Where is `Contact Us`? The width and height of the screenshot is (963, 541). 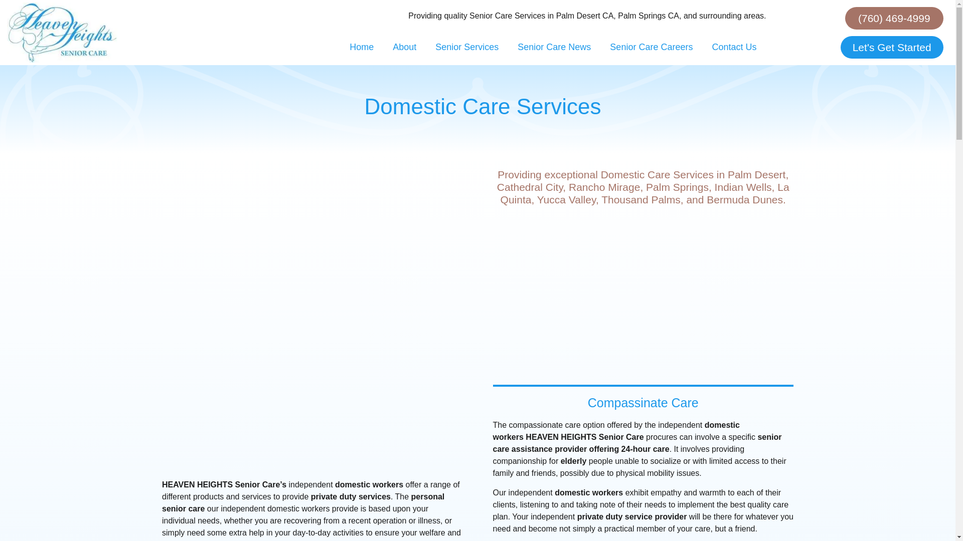
Contact Us is located at coordinates (733, 47).